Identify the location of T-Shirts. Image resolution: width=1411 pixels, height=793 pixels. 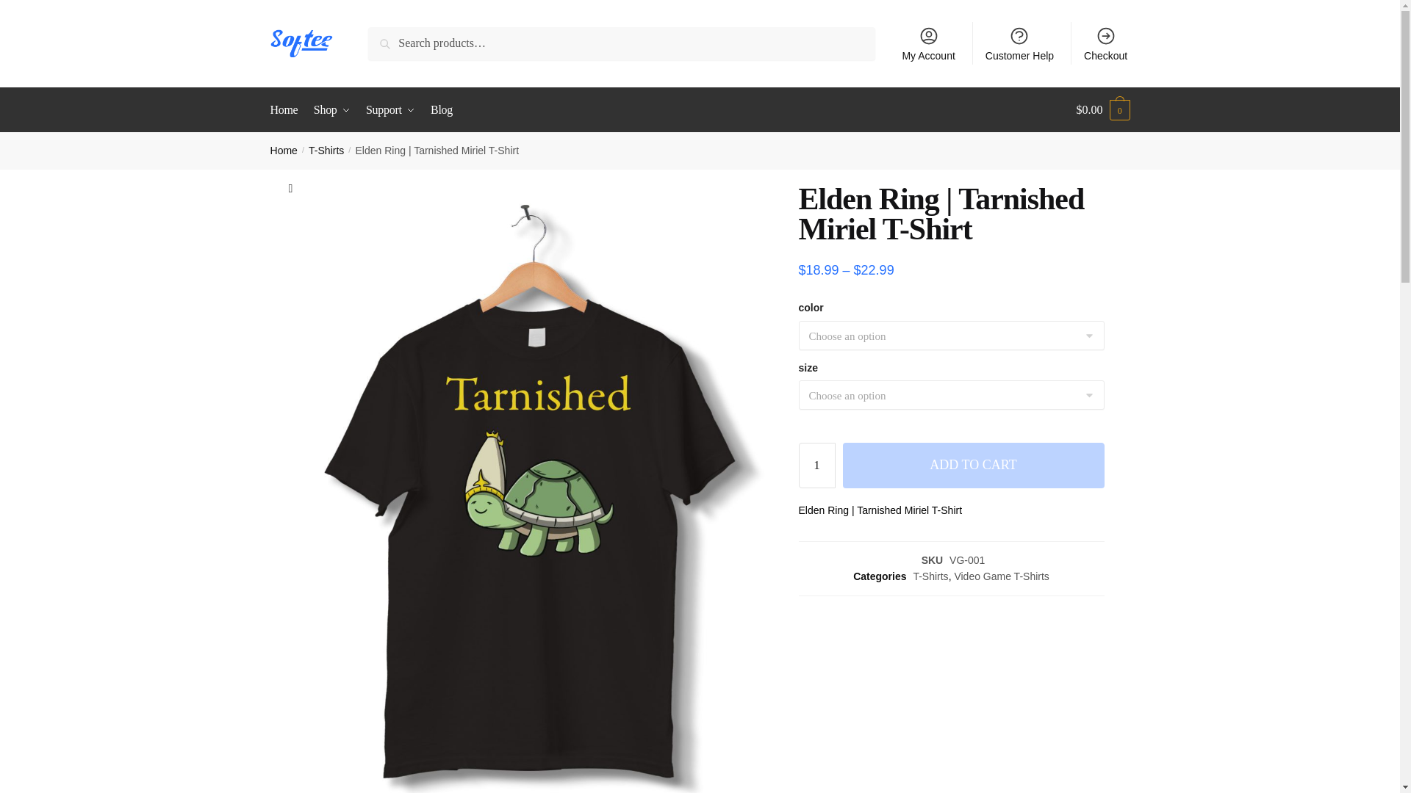
(326, 150).